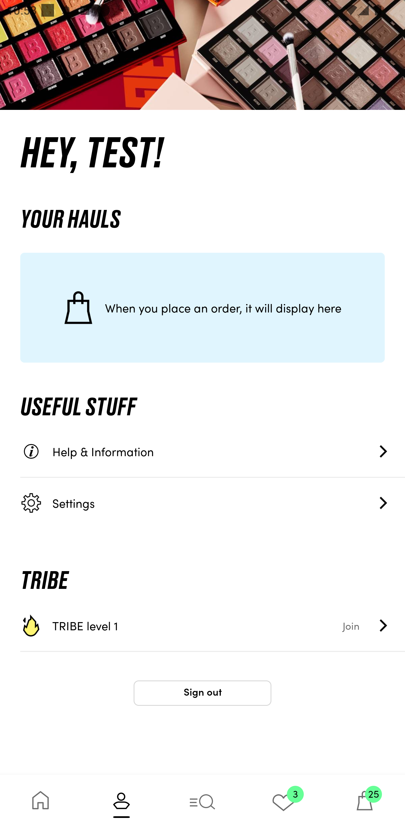 This screenshot has height=834, width=405. What do you see at coordinates (364, 804) in the screenshot?
I see `25` at bounding box center [364, 804].